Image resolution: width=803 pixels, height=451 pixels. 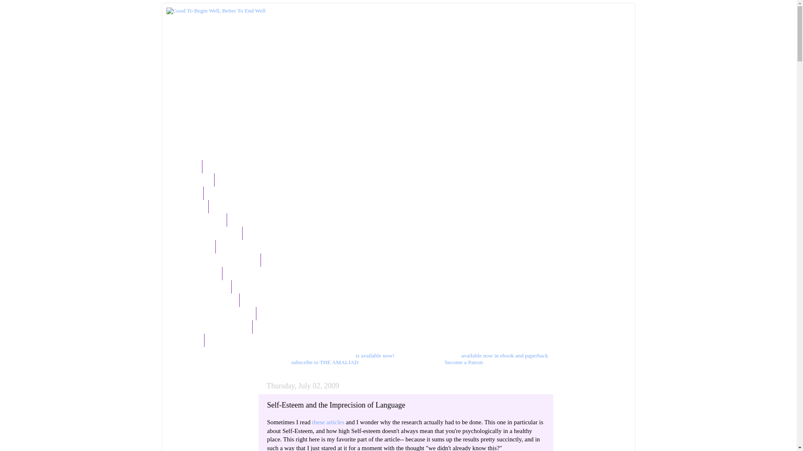 I want to click on Writing as Amalia Carosella, so click(x=214, y=313).